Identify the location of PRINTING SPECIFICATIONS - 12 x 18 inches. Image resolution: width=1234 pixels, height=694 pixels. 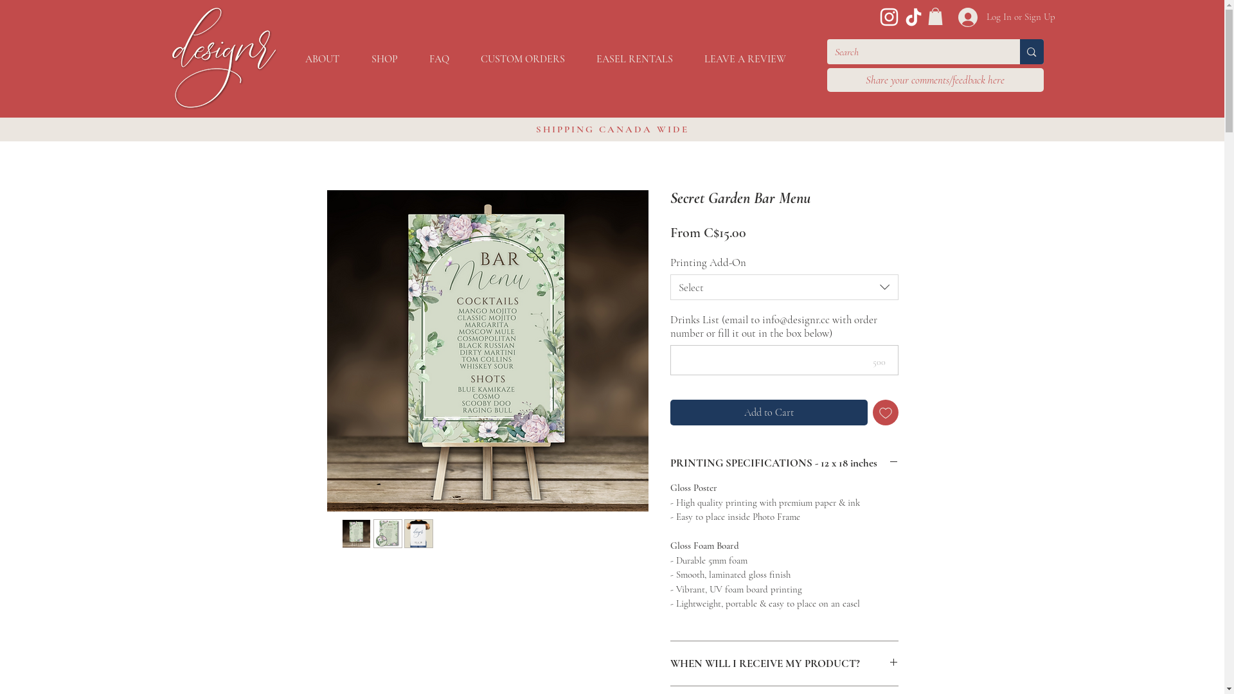
(784, 463).